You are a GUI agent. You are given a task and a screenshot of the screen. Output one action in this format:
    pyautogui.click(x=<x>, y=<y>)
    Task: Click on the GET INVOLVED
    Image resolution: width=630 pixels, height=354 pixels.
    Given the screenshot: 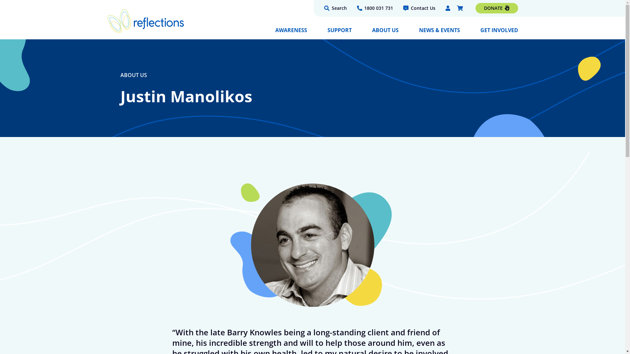 What is the action you would take?
    pyautogui.click(x=499, y=33)
    